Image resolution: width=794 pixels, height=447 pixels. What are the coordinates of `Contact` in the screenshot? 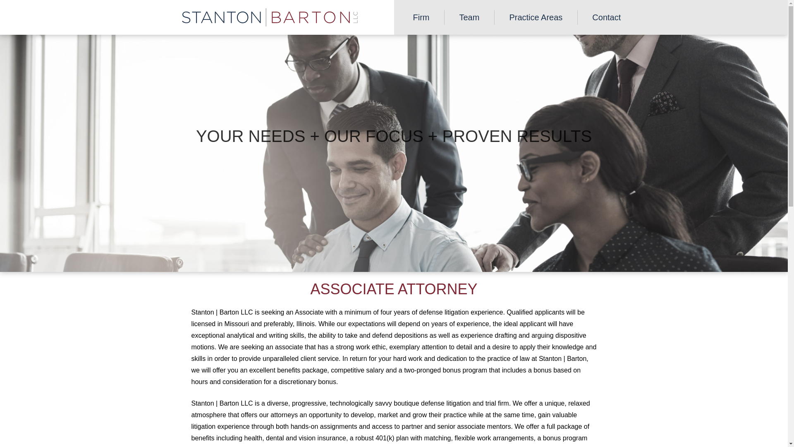 It's located at (606, 21).